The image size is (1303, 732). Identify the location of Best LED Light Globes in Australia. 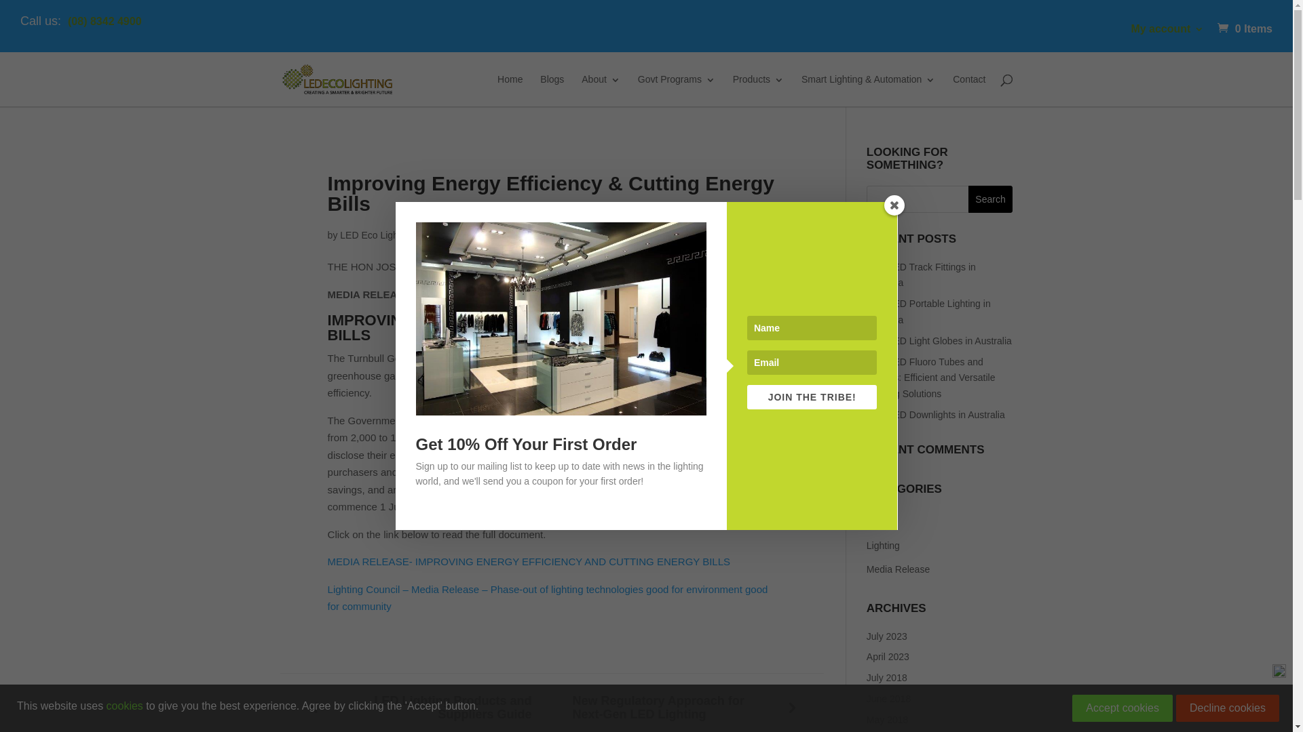
(939, 341).